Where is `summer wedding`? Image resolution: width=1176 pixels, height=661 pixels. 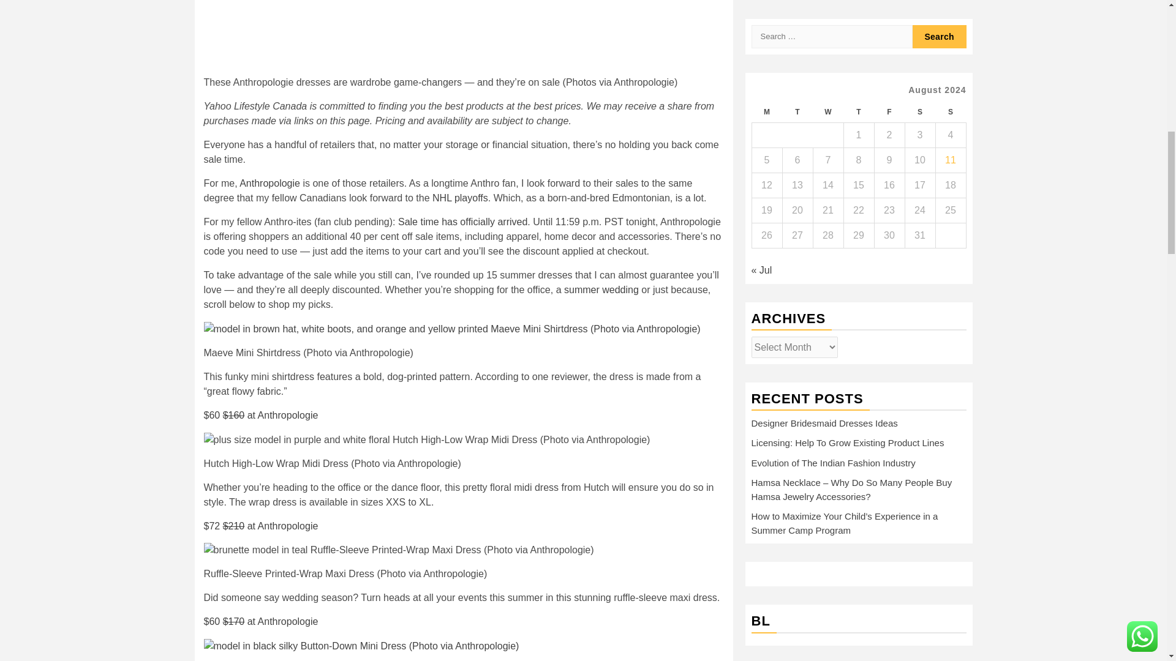 summer wedding is located at coordinates (601, 289).